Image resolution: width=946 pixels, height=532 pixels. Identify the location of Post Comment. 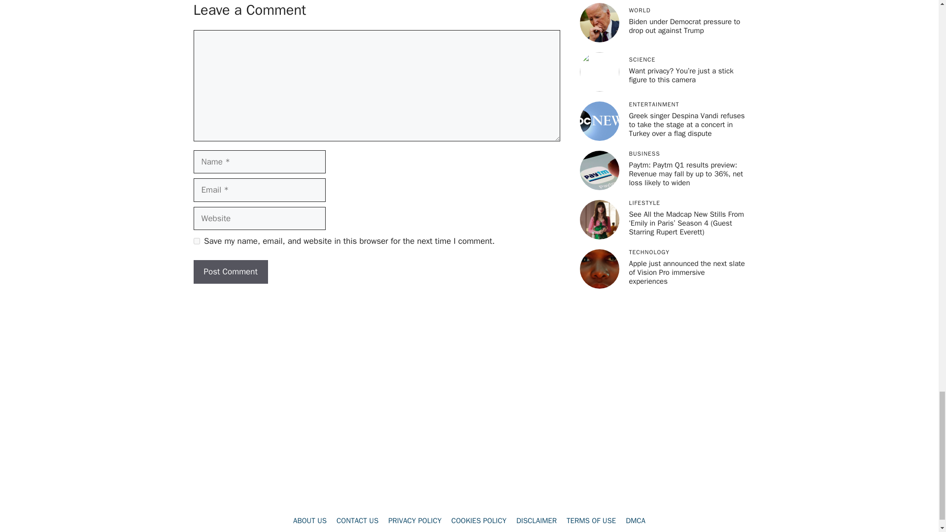
(230, 272).